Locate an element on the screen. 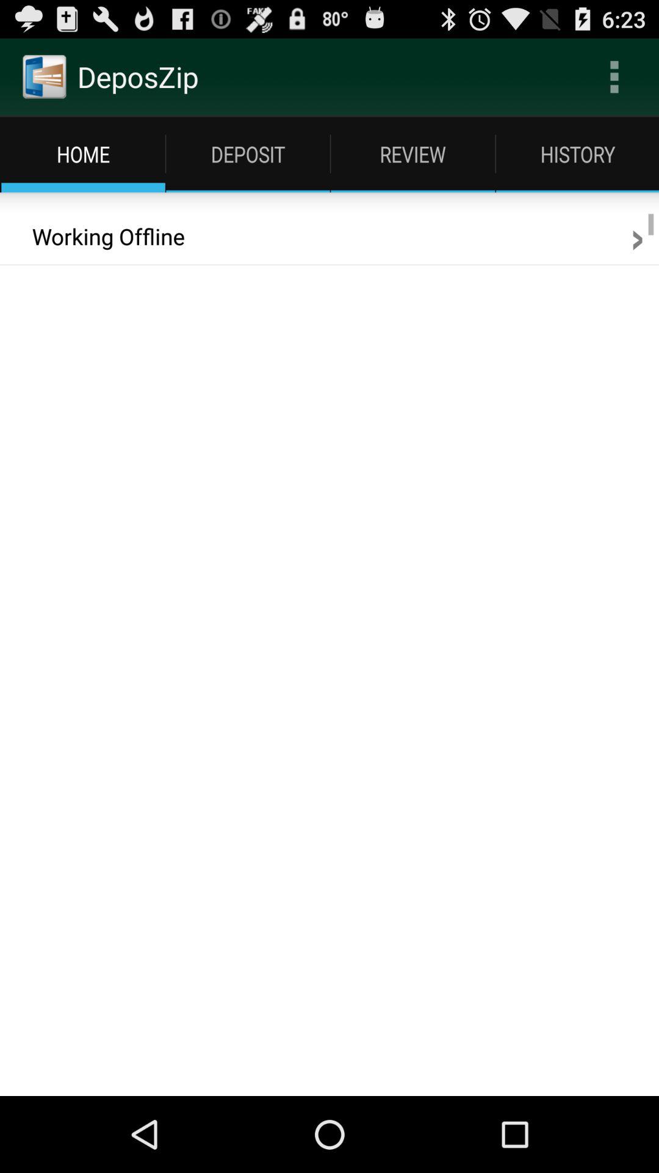 The width and height of the screenshot is (659, 1173). press working offline icon is located at coordinates (100, 236).